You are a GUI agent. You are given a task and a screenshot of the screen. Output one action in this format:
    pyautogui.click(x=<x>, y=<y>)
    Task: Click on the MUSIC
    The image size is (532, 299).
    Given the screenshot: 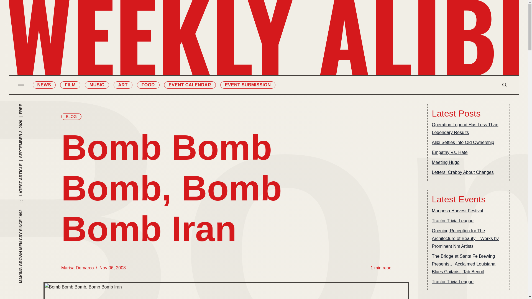 What is the action you would take?
    pyautogui.click(x=97, y=85)
    